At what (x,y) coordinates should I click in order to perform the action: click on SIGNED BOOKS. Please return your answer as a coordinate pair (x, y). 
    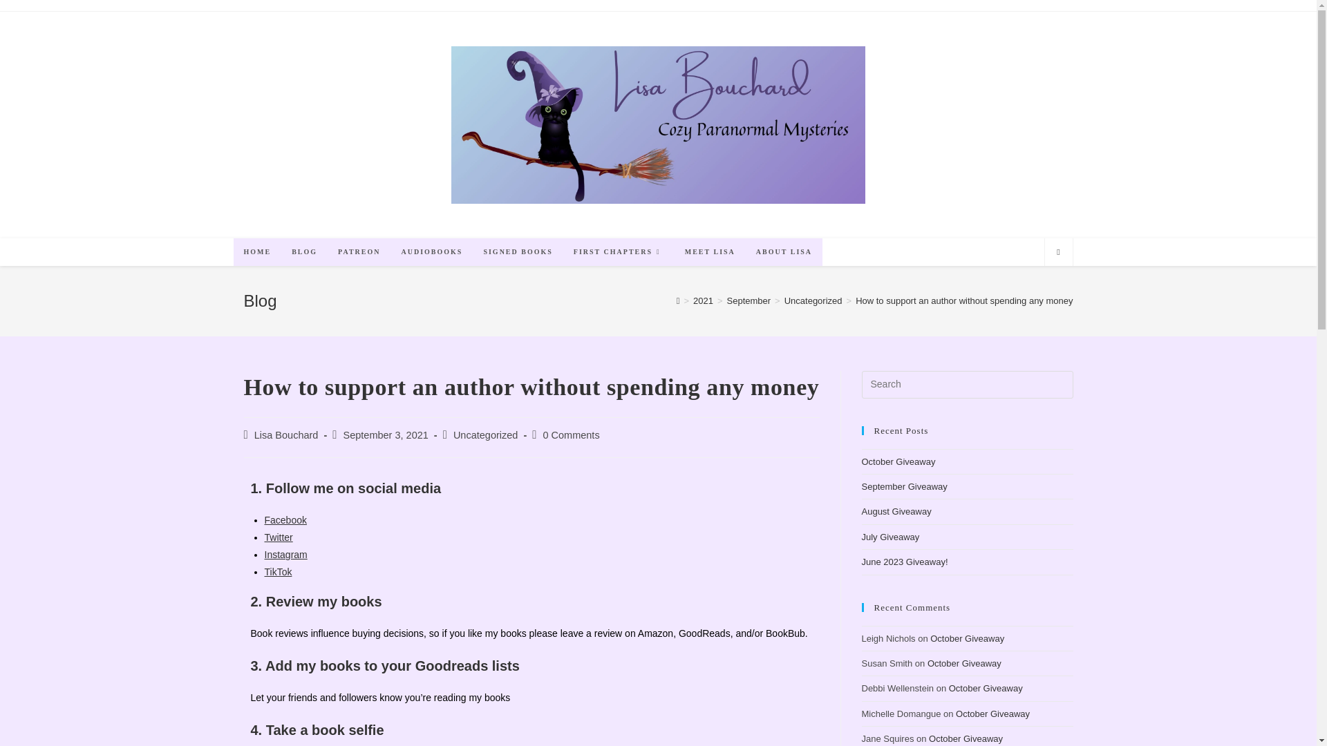
    Looking at the image, I should click on (517, 251).